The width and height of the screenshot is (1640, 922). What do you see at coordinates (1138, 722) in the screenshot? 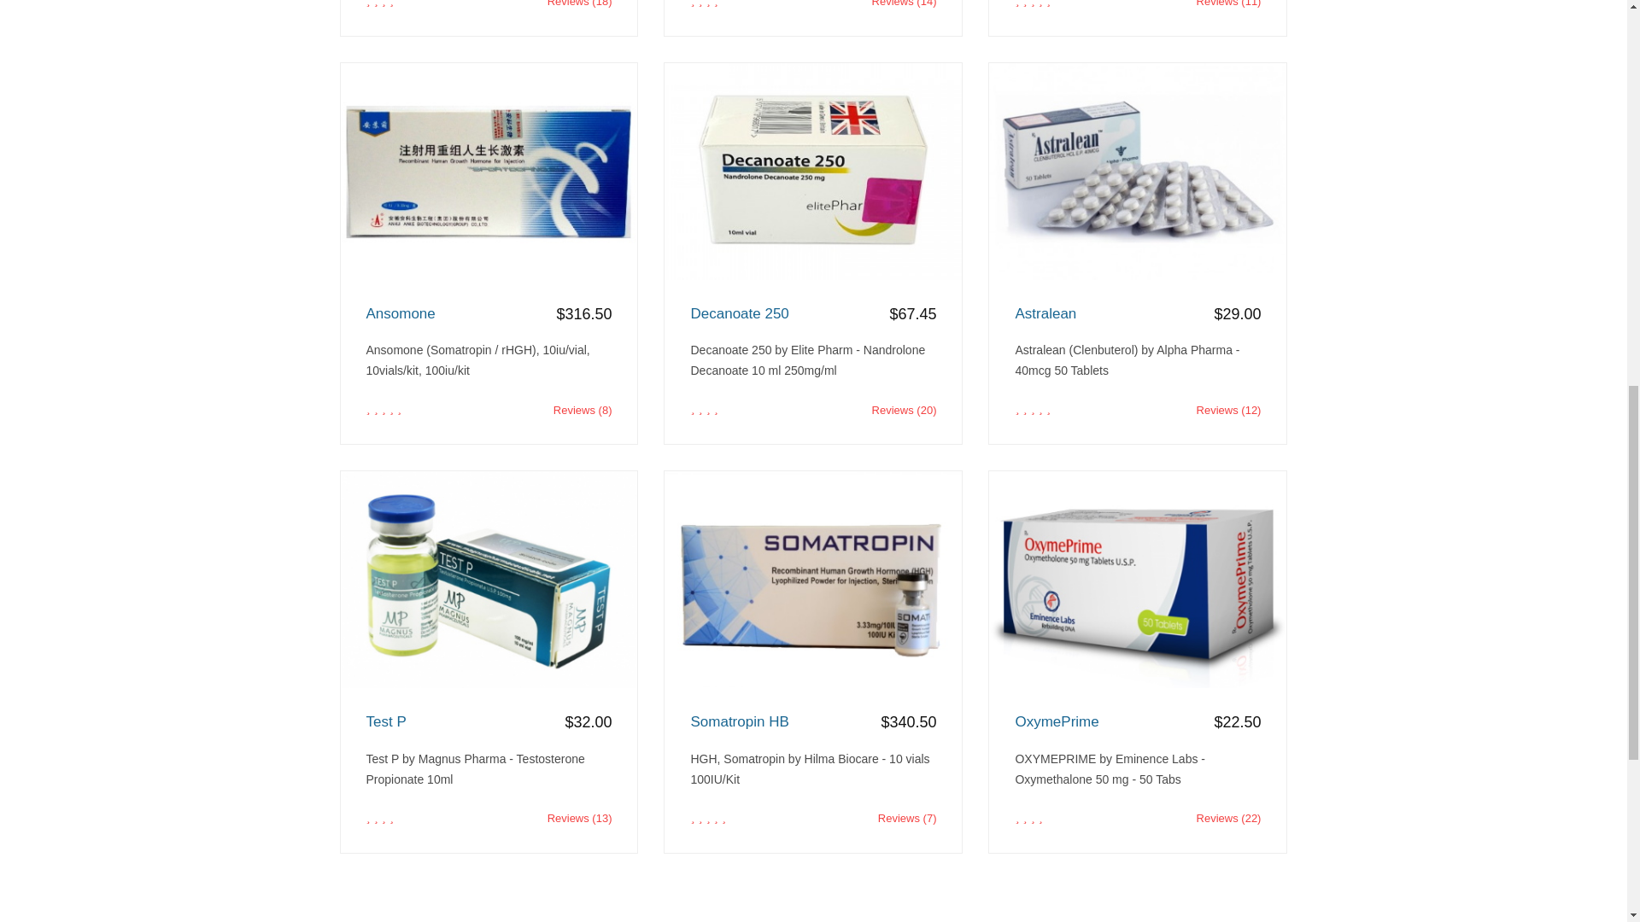
I see `OxymePrime` at bounding box center [1138, 722].